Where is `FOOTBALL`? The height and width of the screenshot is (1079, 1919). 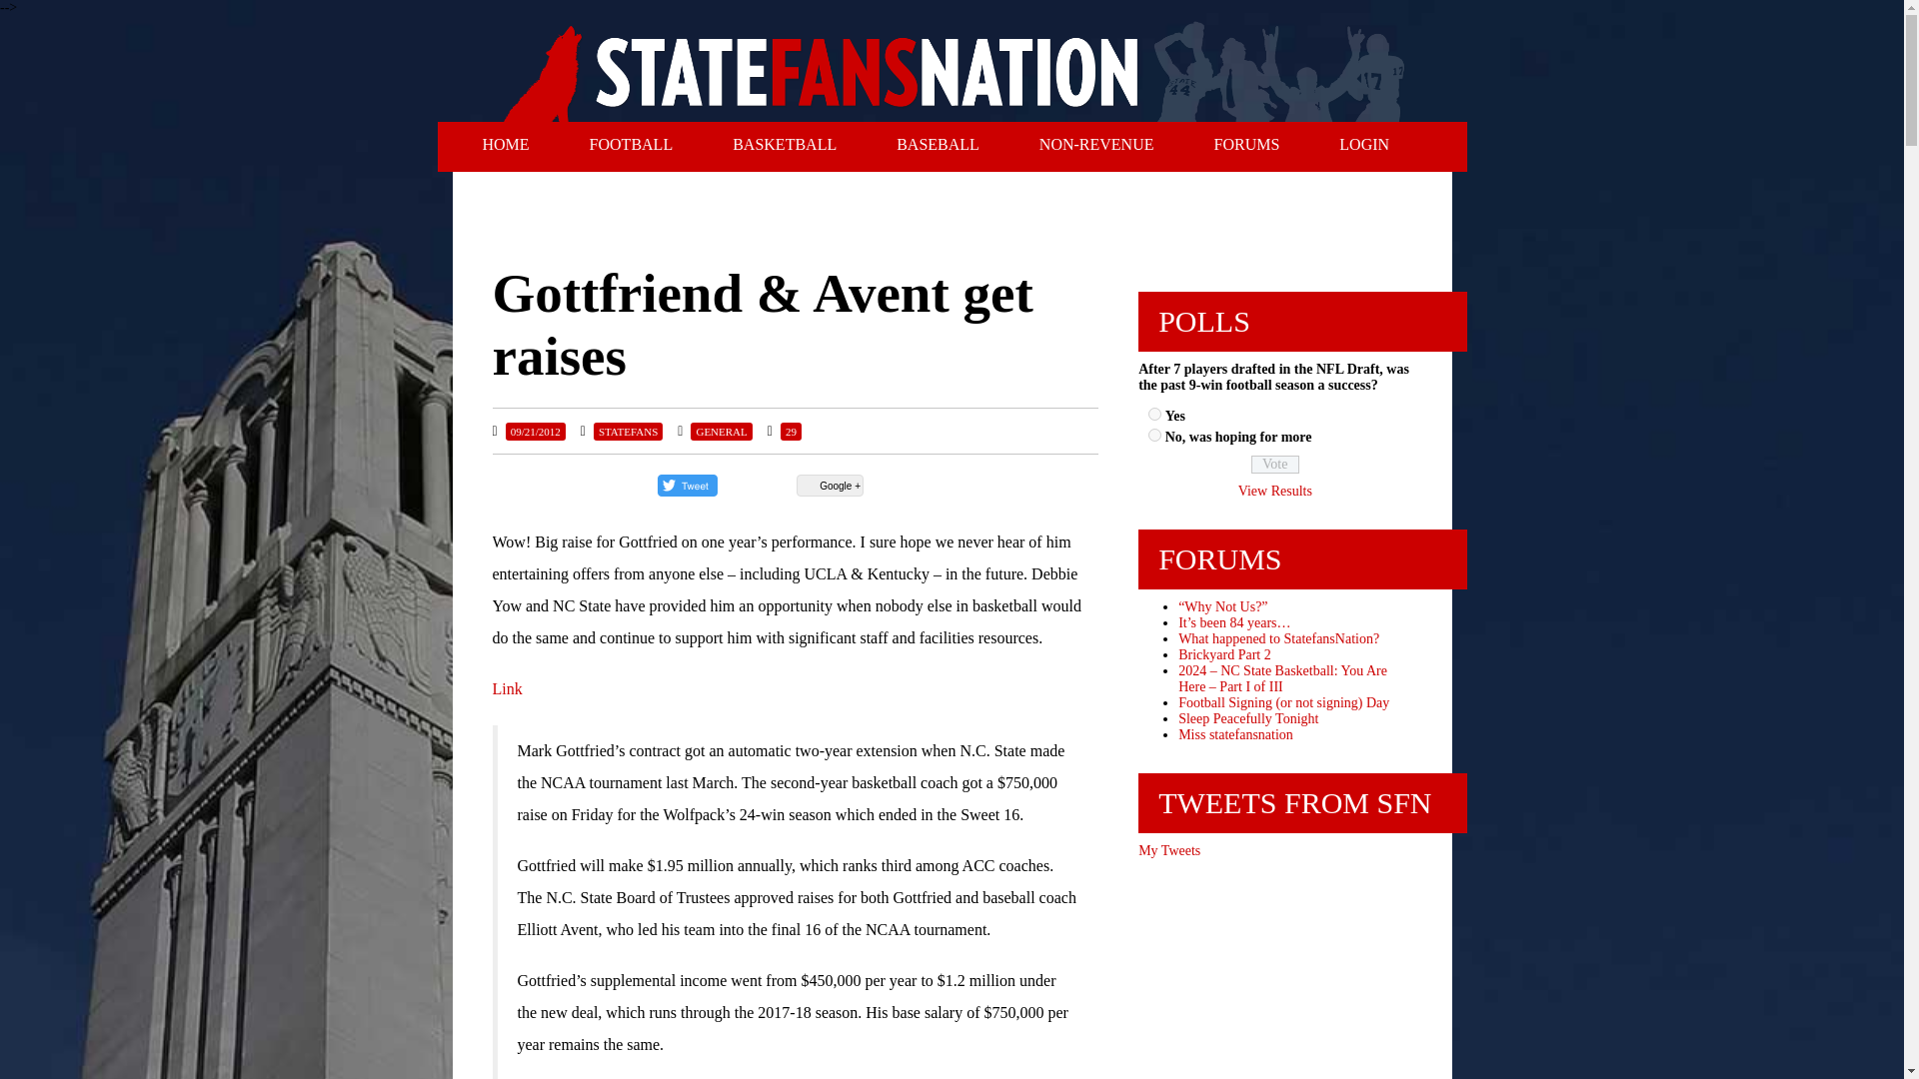
FOOTBALL is located at coordinates (632, 145).